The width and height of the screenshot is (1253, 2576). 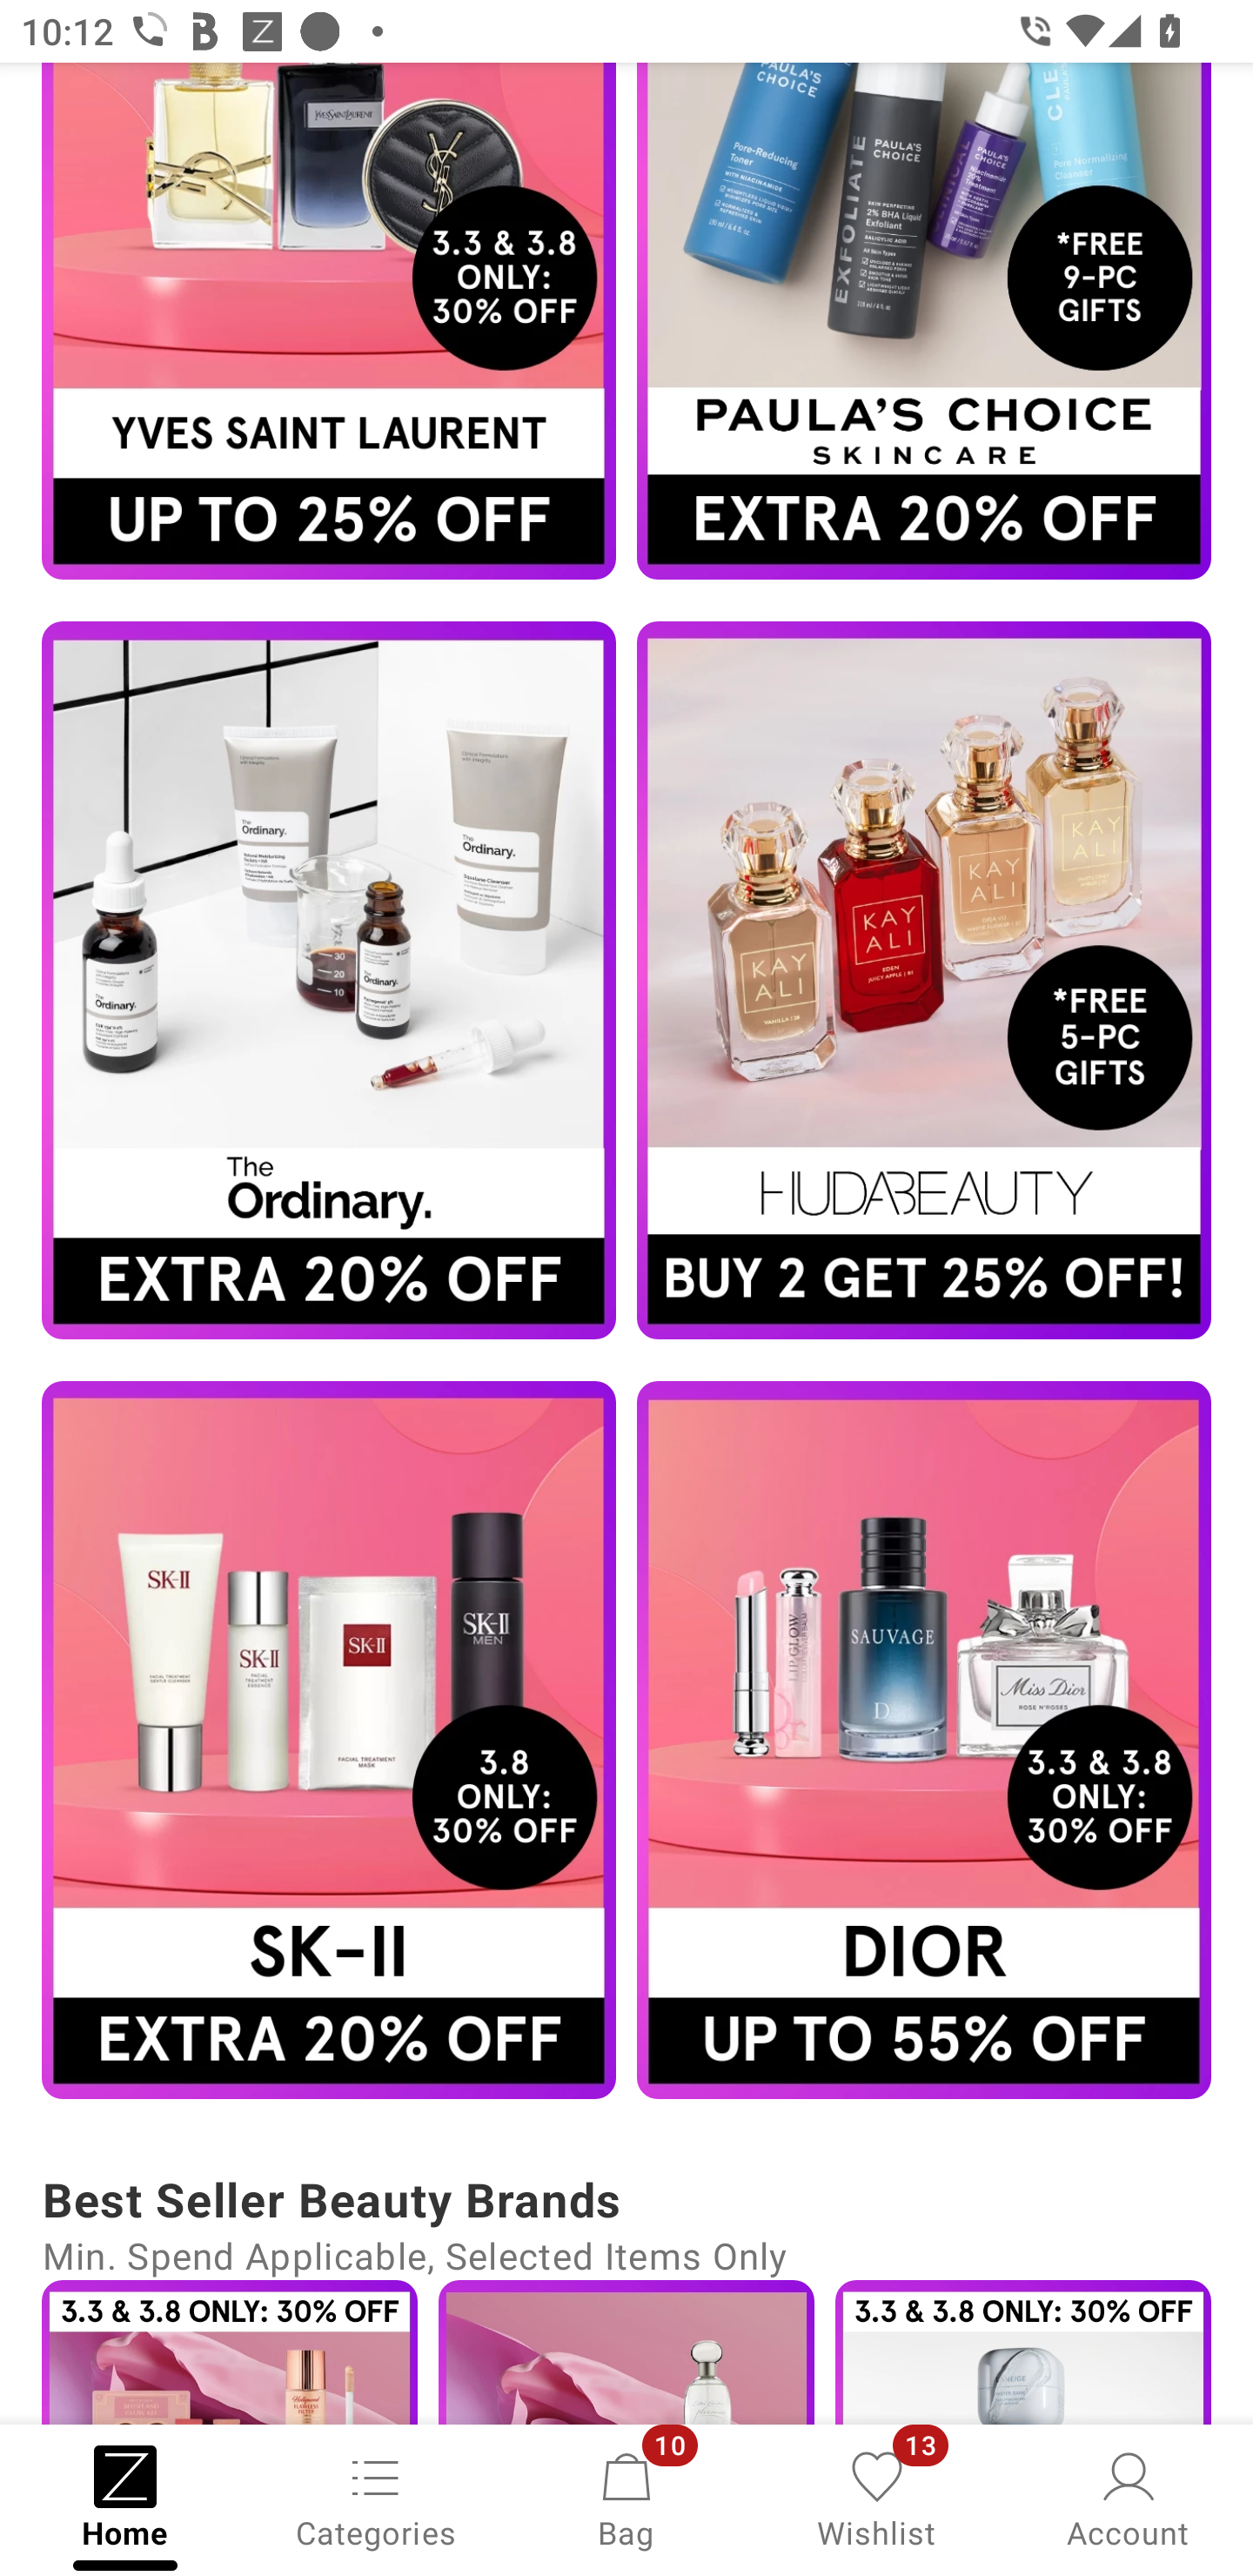 I want to click on Categories, so click(x=376, y=2498).